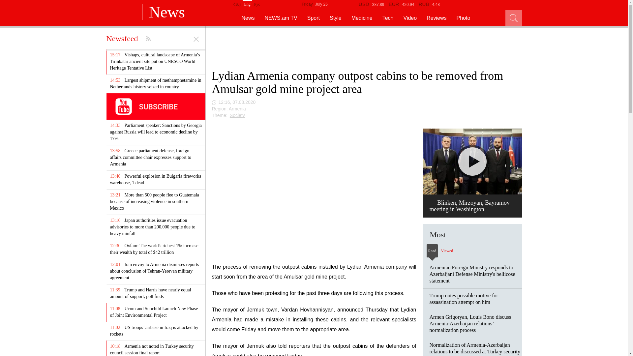 This screenshot has width=633, height=356. Describe the element at coordinates (247, 4) in the screenshot. I see `Eng` at that location.